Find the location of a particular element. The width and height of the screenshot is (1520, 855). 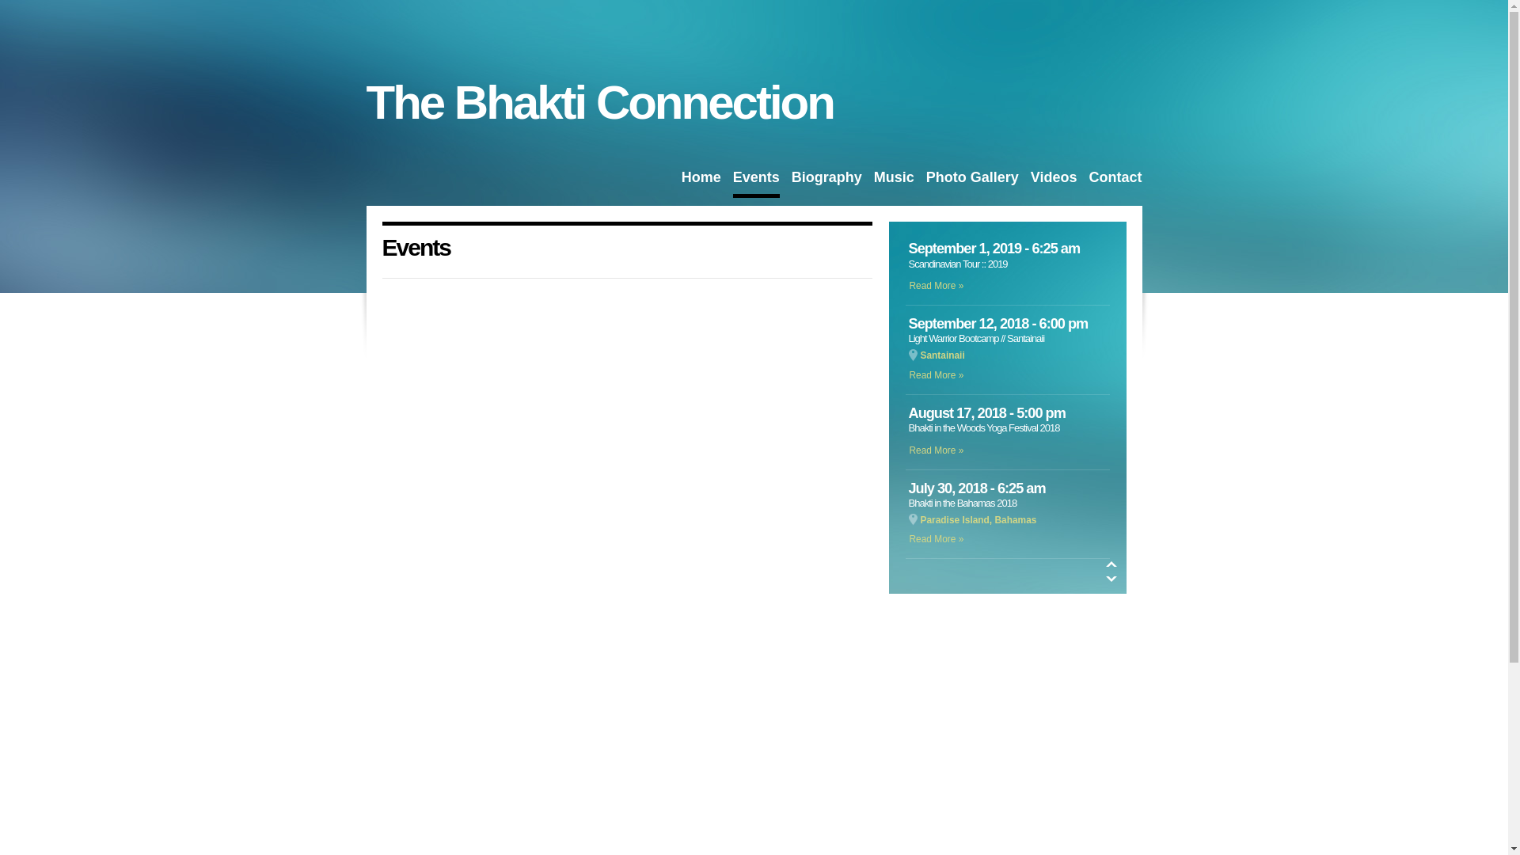

Videos is located at coordinates (1054, 182).